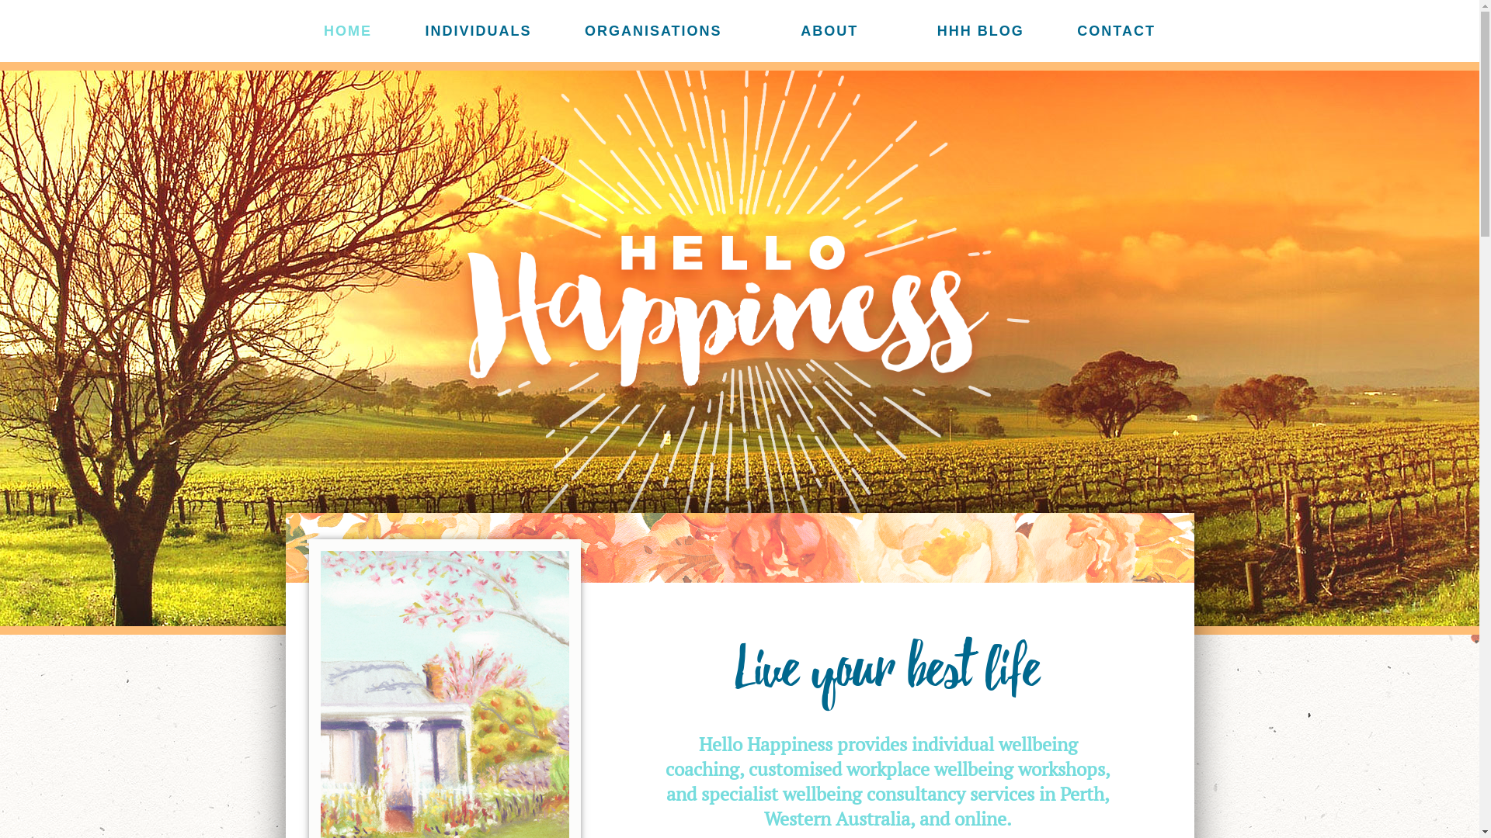 Image resolution: width=1491 pixels, height=838 pixels. I want to click on INDIVIDUALS, so click(478, 31).